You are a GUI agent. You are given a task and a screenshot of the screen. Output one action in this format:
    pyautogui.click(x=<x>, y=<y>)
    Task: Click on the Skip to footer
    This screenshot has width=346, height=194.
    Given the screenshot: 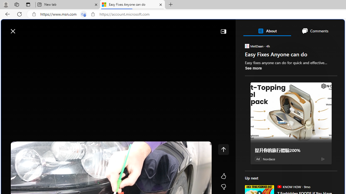 What is the action you would take?
    pyautogui.click(x=22, y=29)
    